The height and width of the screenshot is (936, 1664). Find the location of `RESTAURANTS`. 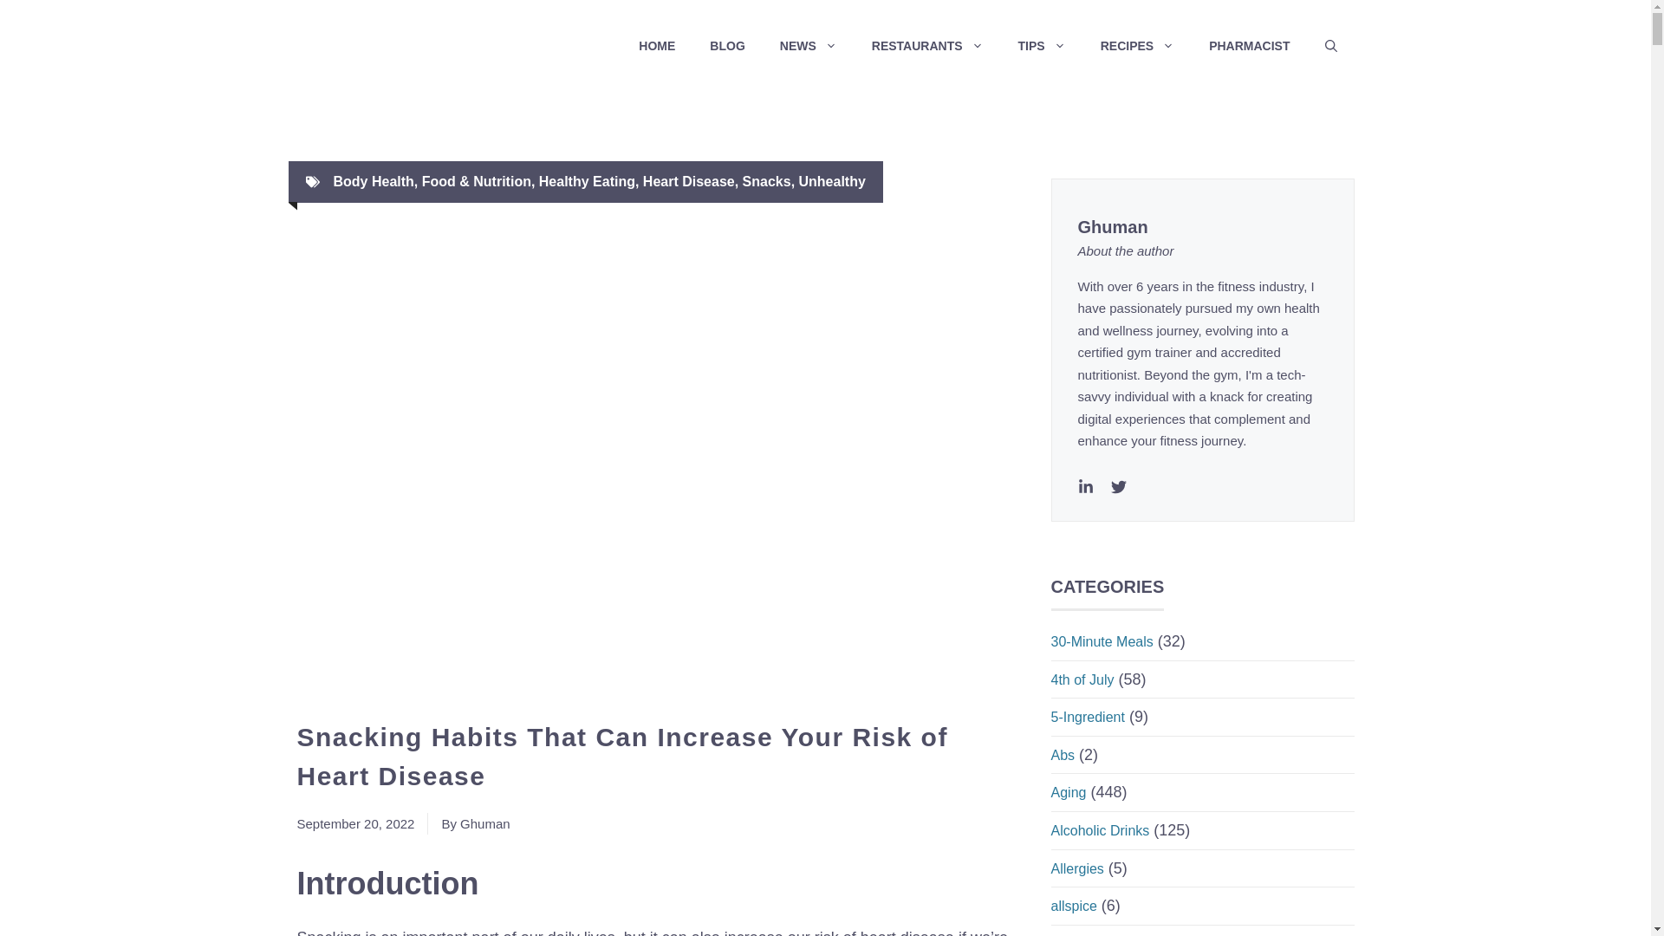

RESTAURANTS is located at coordinates (927, 45).